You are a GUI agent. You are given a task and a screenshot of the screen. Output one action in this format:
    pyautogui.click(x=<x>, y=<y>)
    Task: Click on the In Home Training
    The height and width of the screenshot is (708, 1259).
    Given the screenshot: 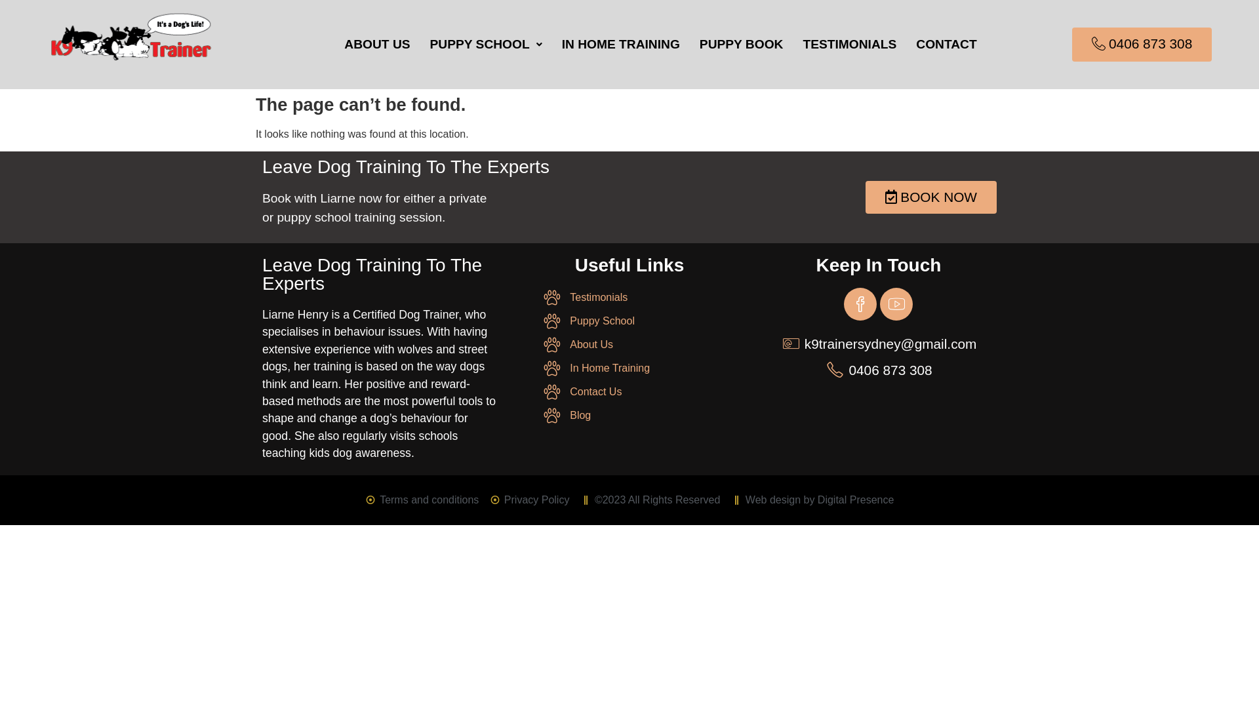 What is the action you would take?
    pyautogui.click(x=629, y=368)
    